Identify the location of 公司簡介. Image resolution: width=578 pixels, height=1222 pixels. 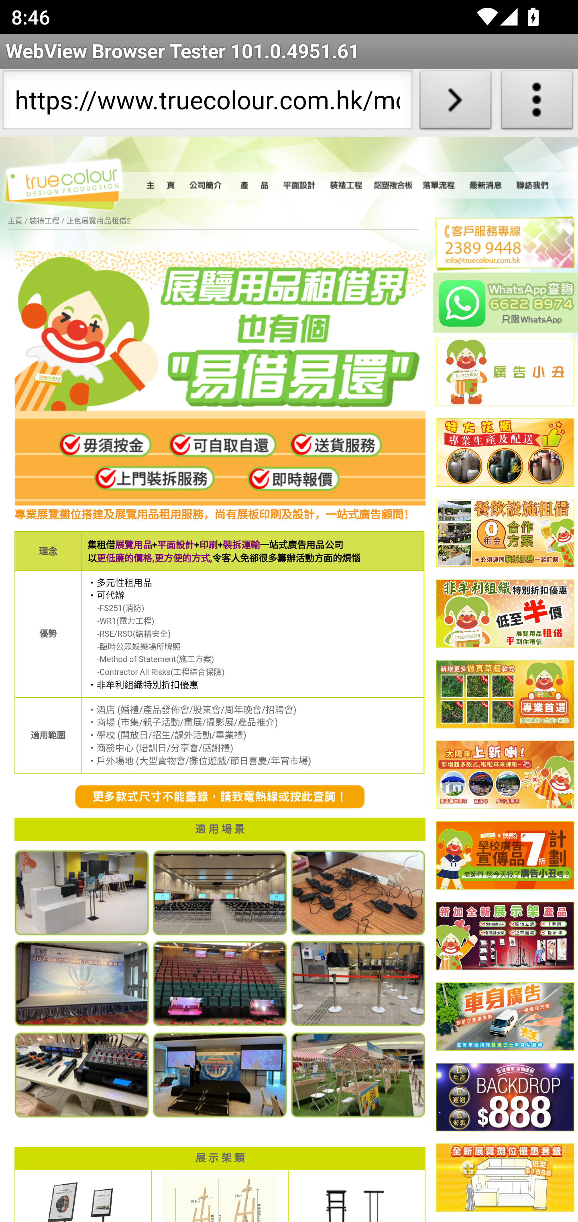
(207, 186).